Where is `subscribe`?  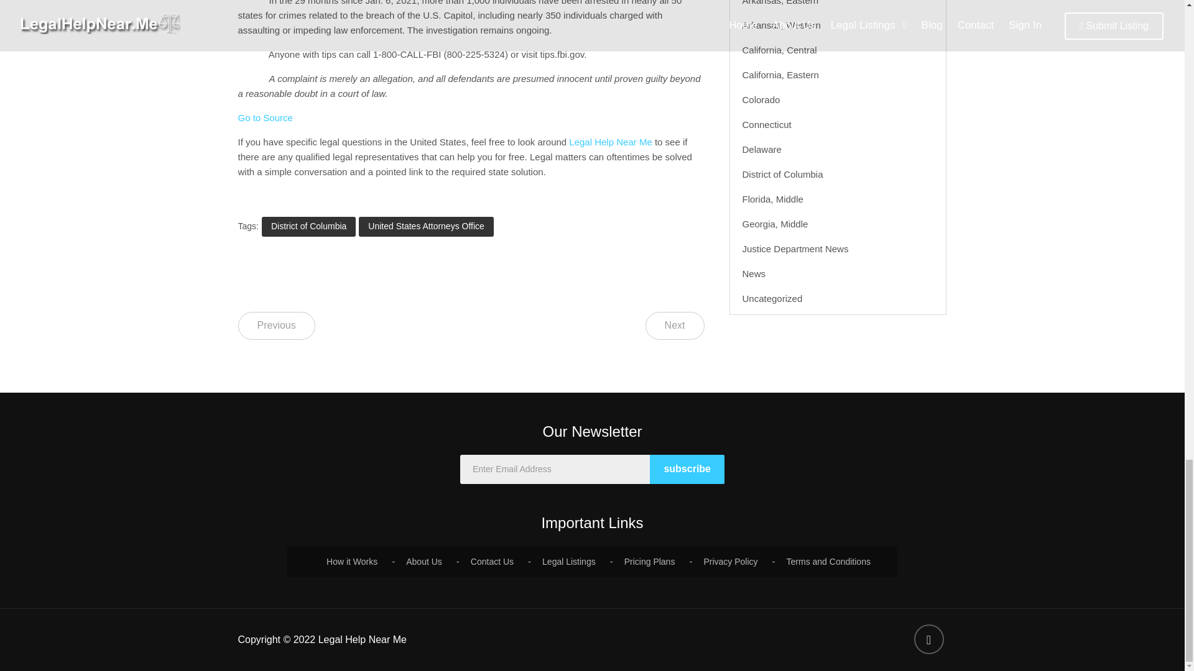 subscribe is located at coordinates (687, 469).